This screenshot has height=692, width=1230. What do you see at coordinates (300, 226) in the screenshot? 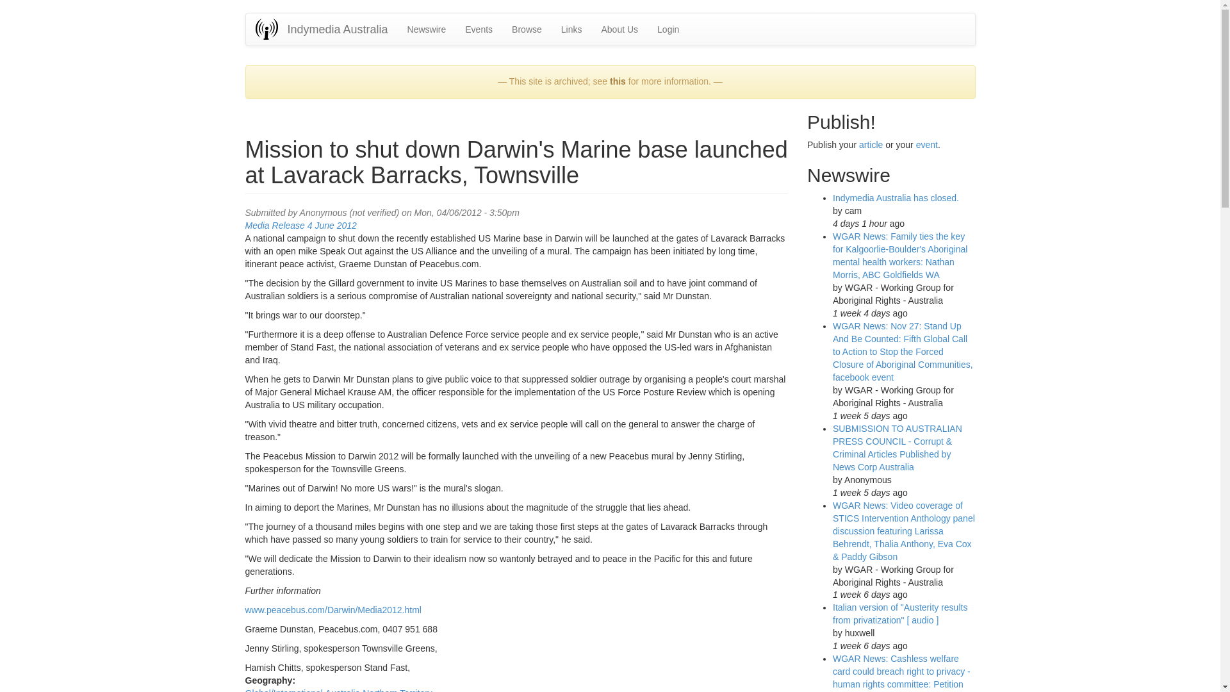
I see `Media Release 4 June 2012` at bounding box center [300, 226].